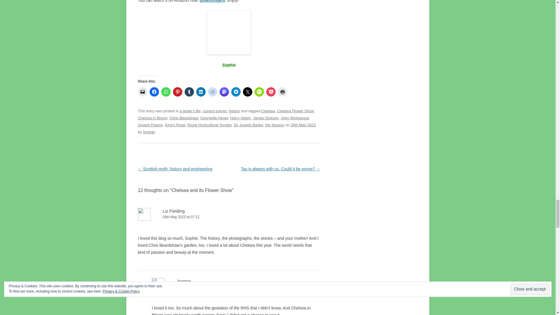 The image size is (560, 315). What do you see at coordinates (212, 92) in the screenshot?
I see `Click to share on Reddit` at bounding box center [212, 92].